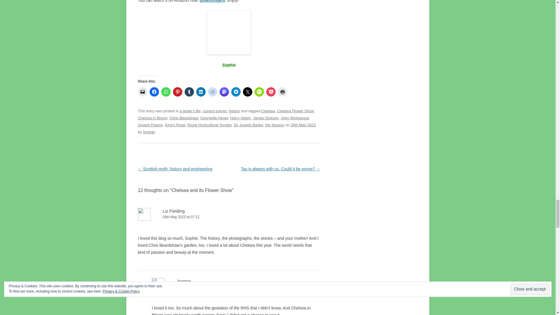 The image size is (560, 315). What do you see at coordinates (212, 92) in the screenshot?
I see `Click to share on Reddit` at bounding box center [212, 92].